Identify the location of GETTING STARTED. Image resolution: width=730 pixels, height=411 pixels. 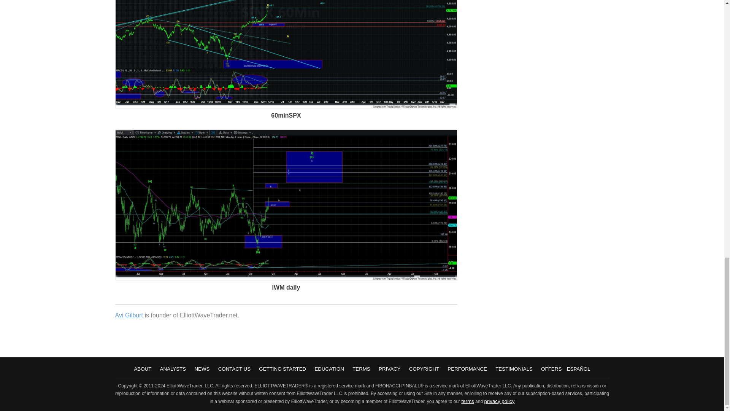
(282, 369).